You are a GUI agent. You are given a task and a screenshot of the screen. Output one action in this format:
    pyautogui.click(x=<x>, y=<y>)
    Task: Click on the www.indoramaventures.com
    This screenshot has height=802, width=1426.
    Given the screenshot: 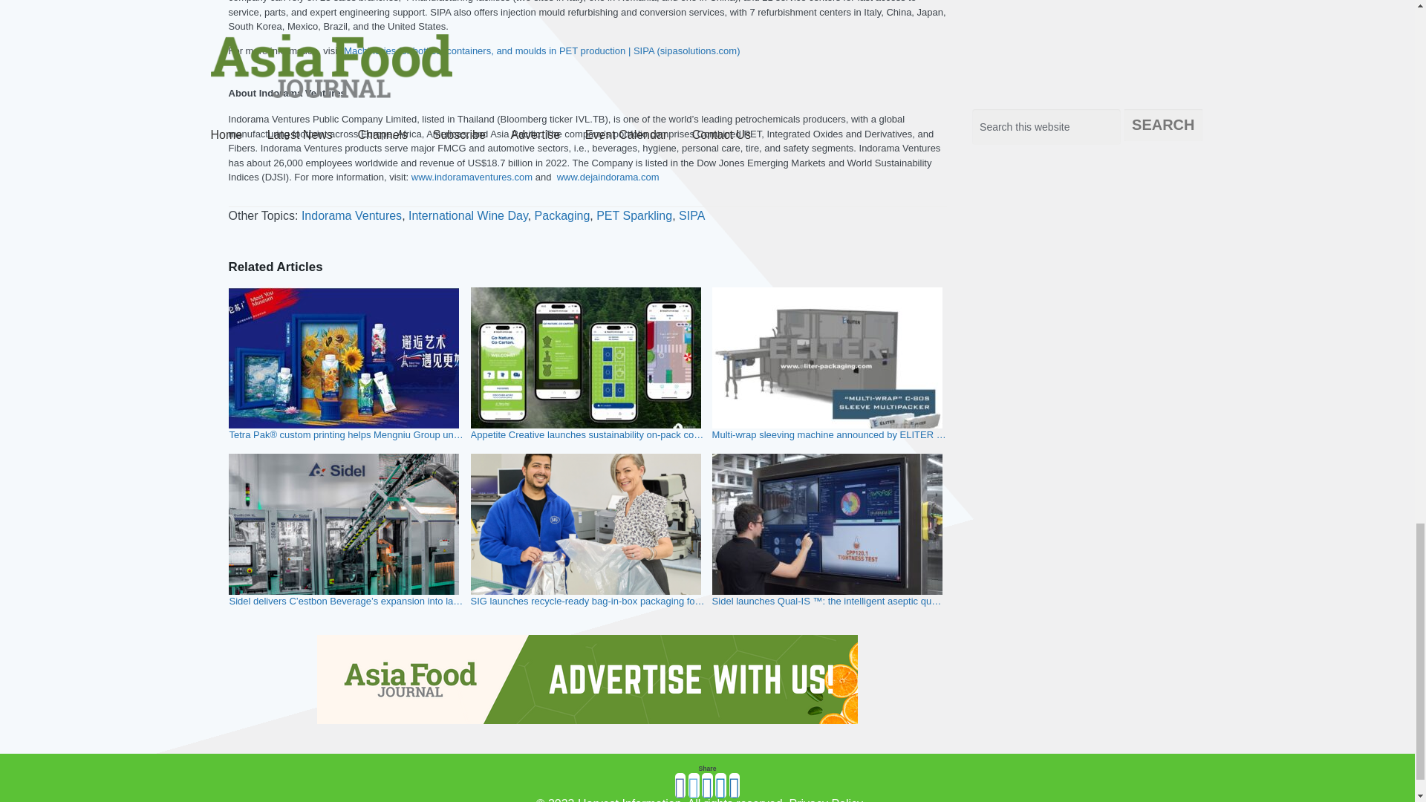 What is the action you would take?
    pyautogui.click(x=469, y=177)
    